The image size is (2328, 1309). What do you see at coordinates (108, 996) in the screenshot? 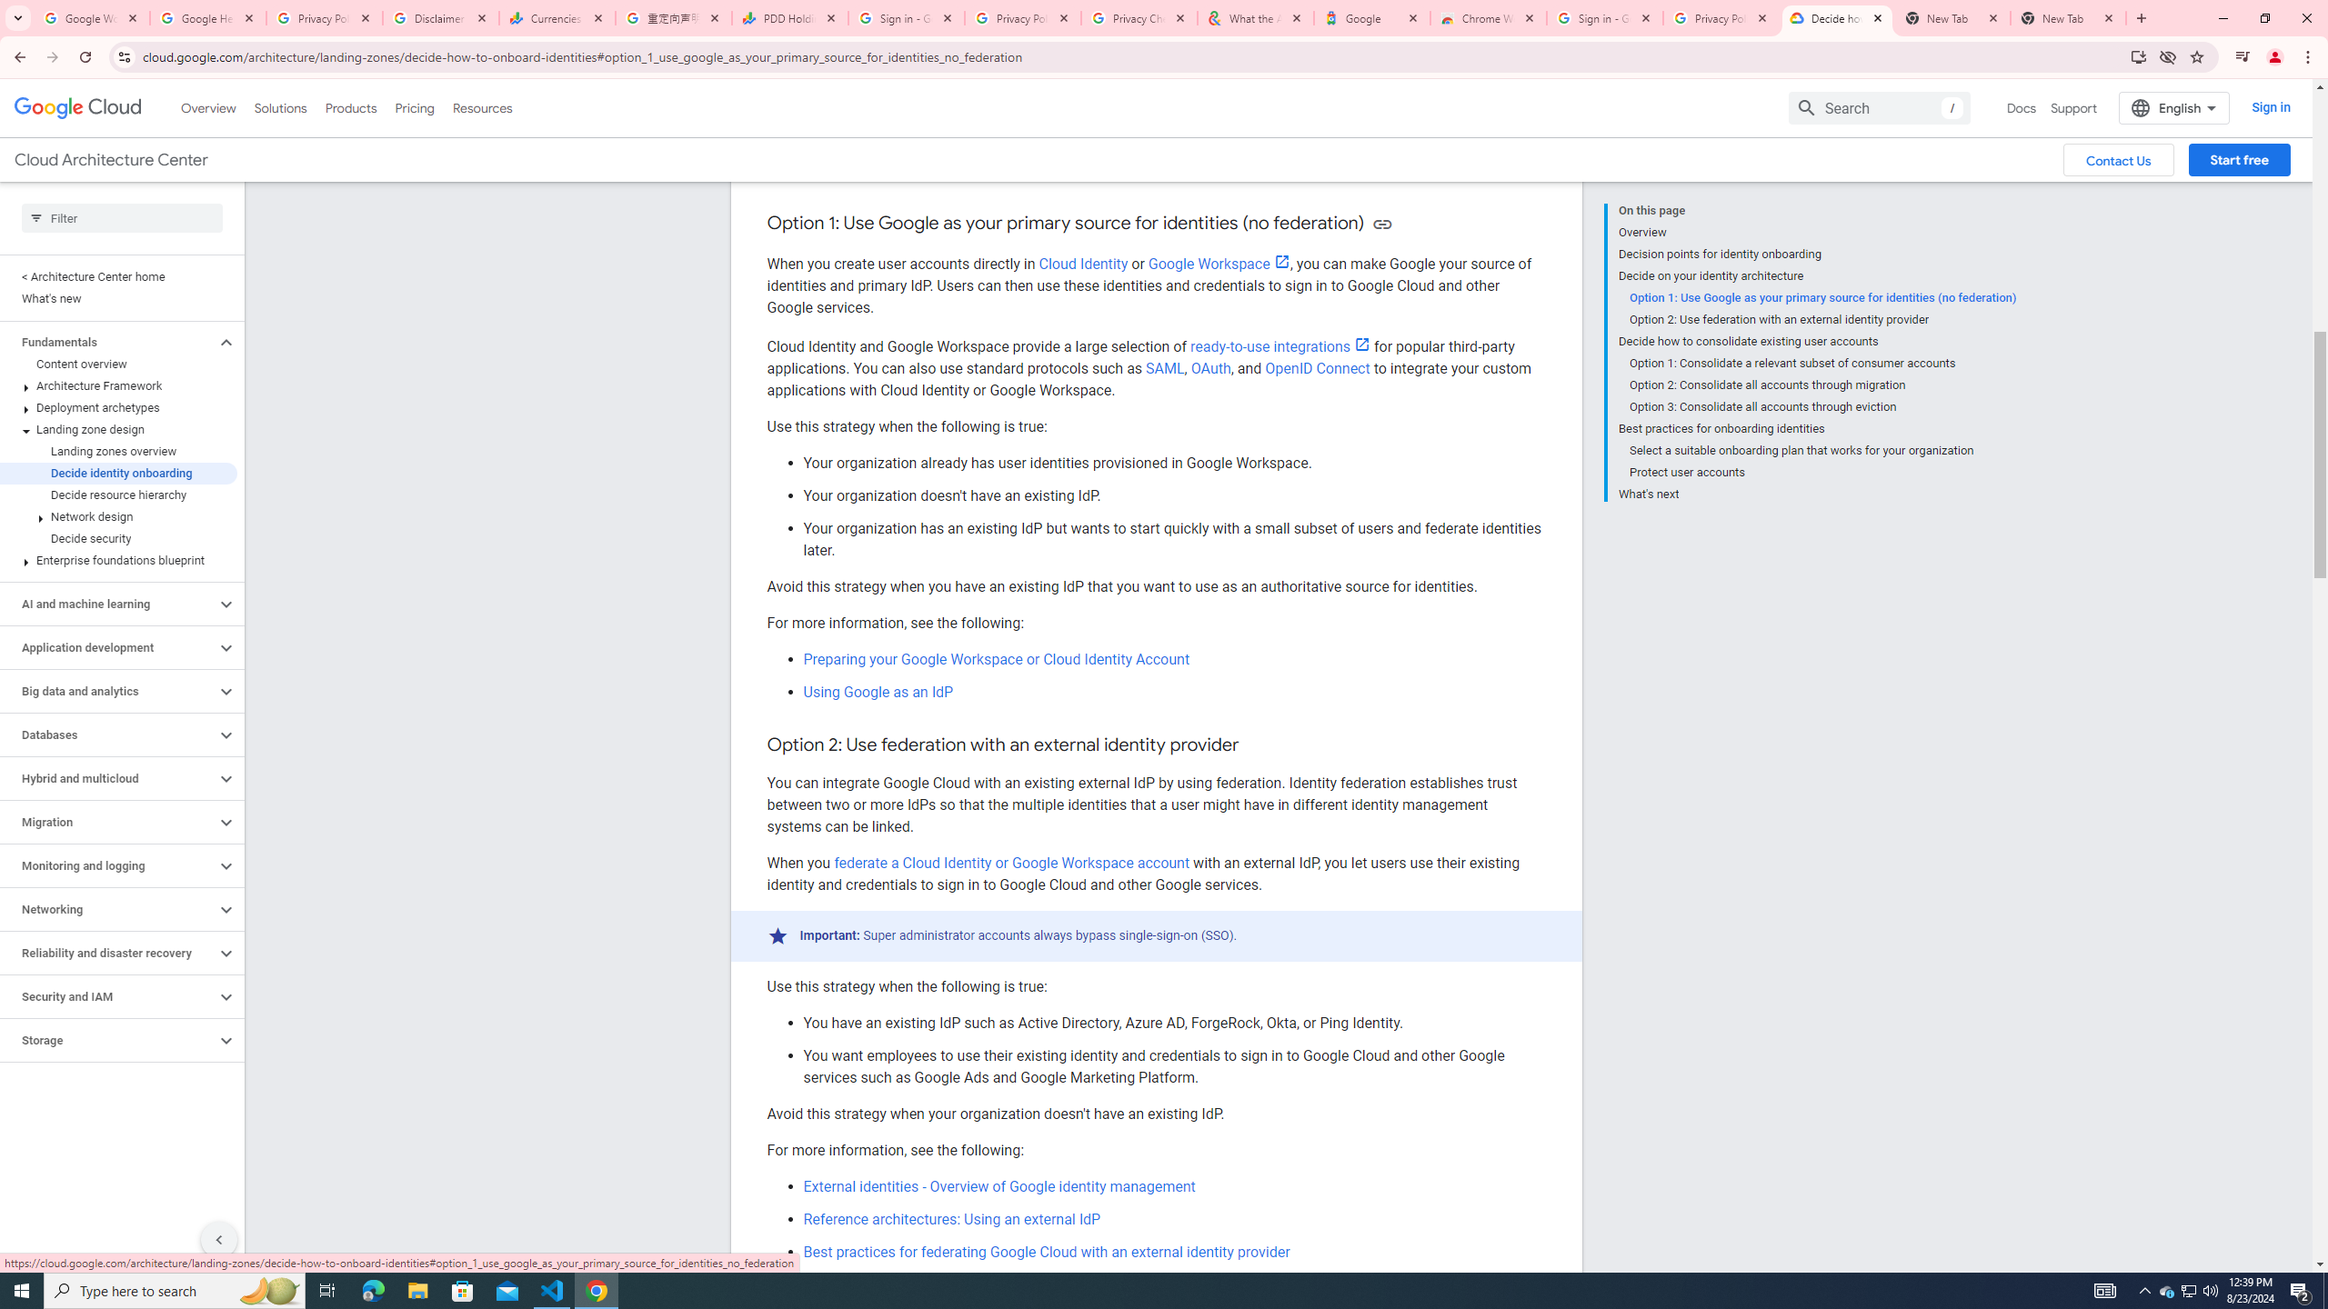
I see `Security and IAM` at bounding box center [108, 996].